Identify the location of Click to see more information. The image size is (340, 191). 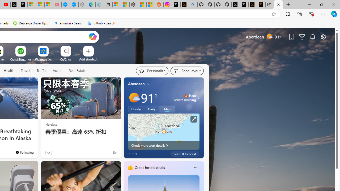
(193, 119).